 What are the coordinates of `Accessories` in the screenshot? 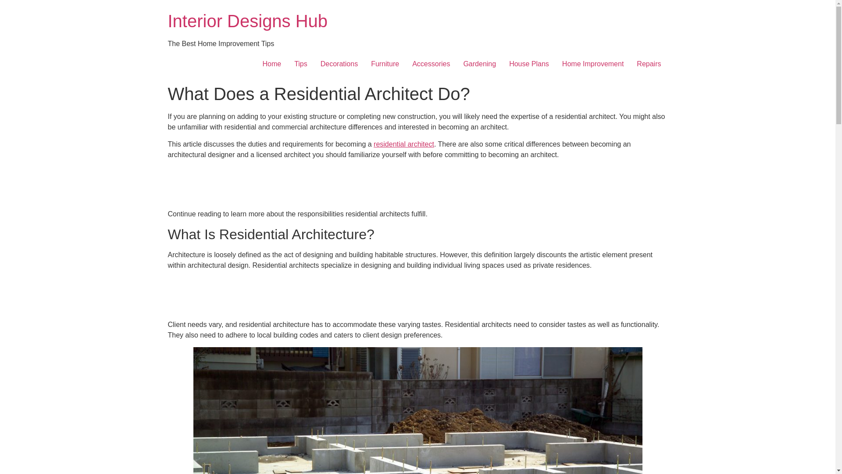 It's located at (431, 64).